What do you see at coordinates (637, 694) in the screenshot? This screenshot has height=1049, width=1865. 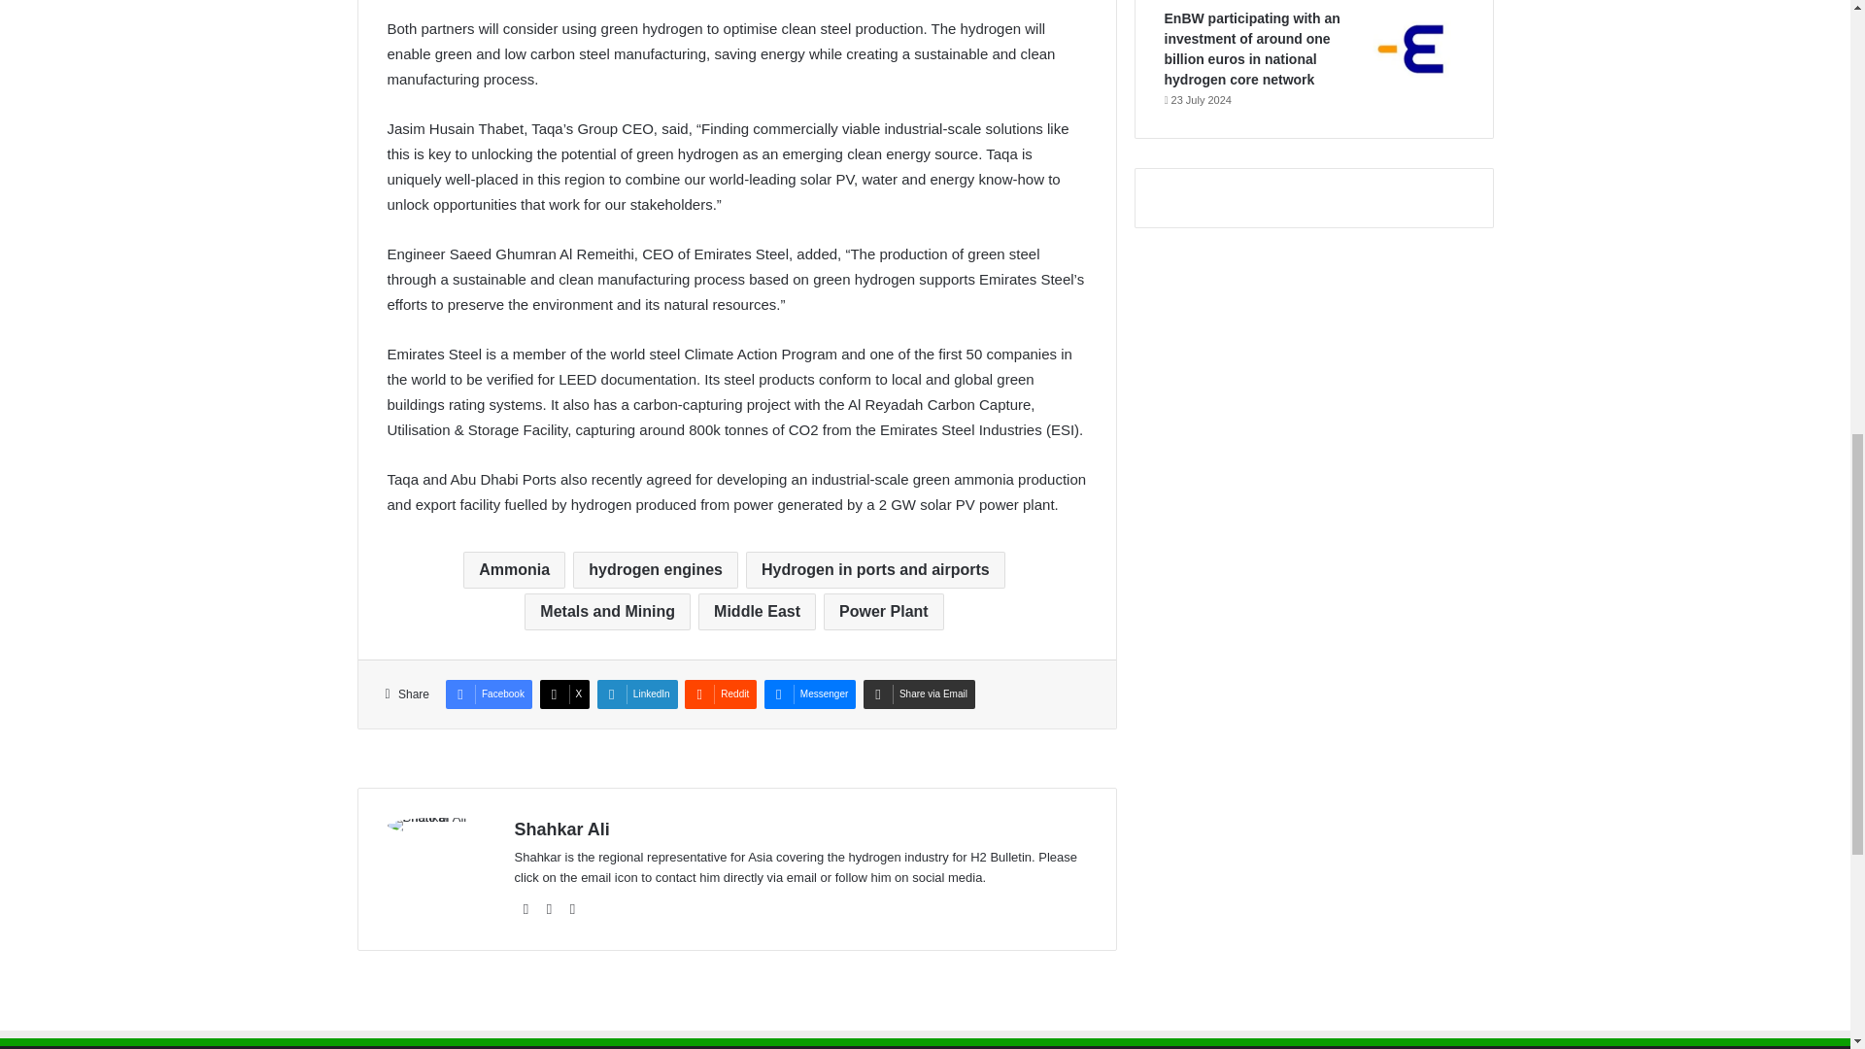 I see `LinkedIn` at bounding box center [637, 694].